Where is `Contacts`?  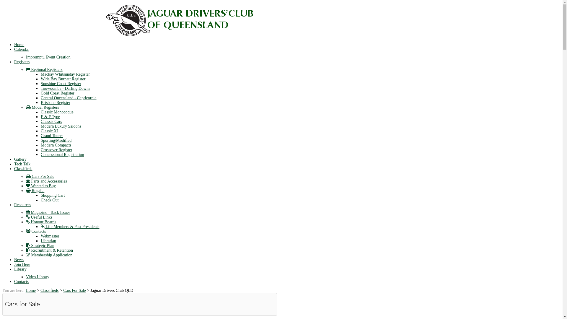 Contacts is located at coordinates (21, 282).